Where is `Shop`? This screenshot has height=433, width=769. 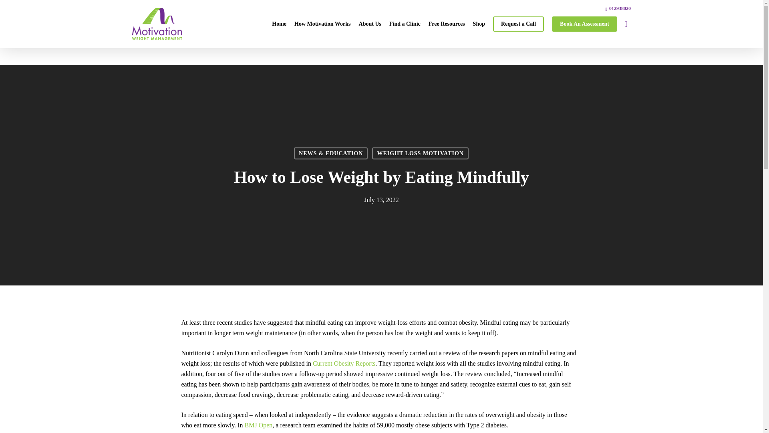 Shop is located at coordinates (479, 24).